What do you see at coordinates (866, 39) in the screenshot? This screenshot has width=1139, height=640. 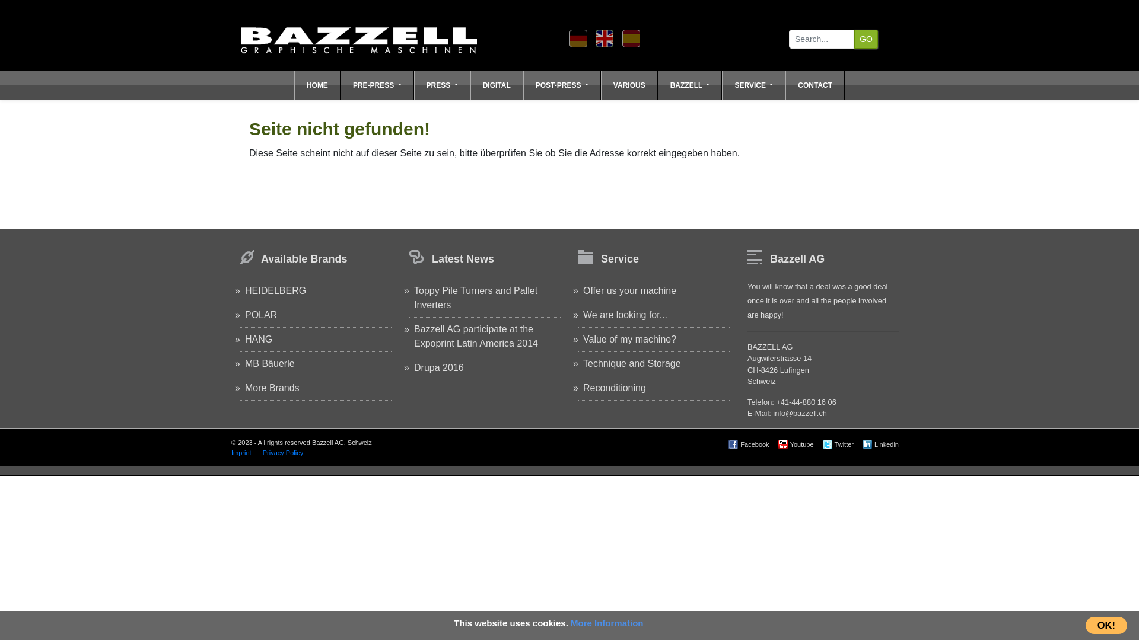 I see `GO` at bounding box center [866, 39].